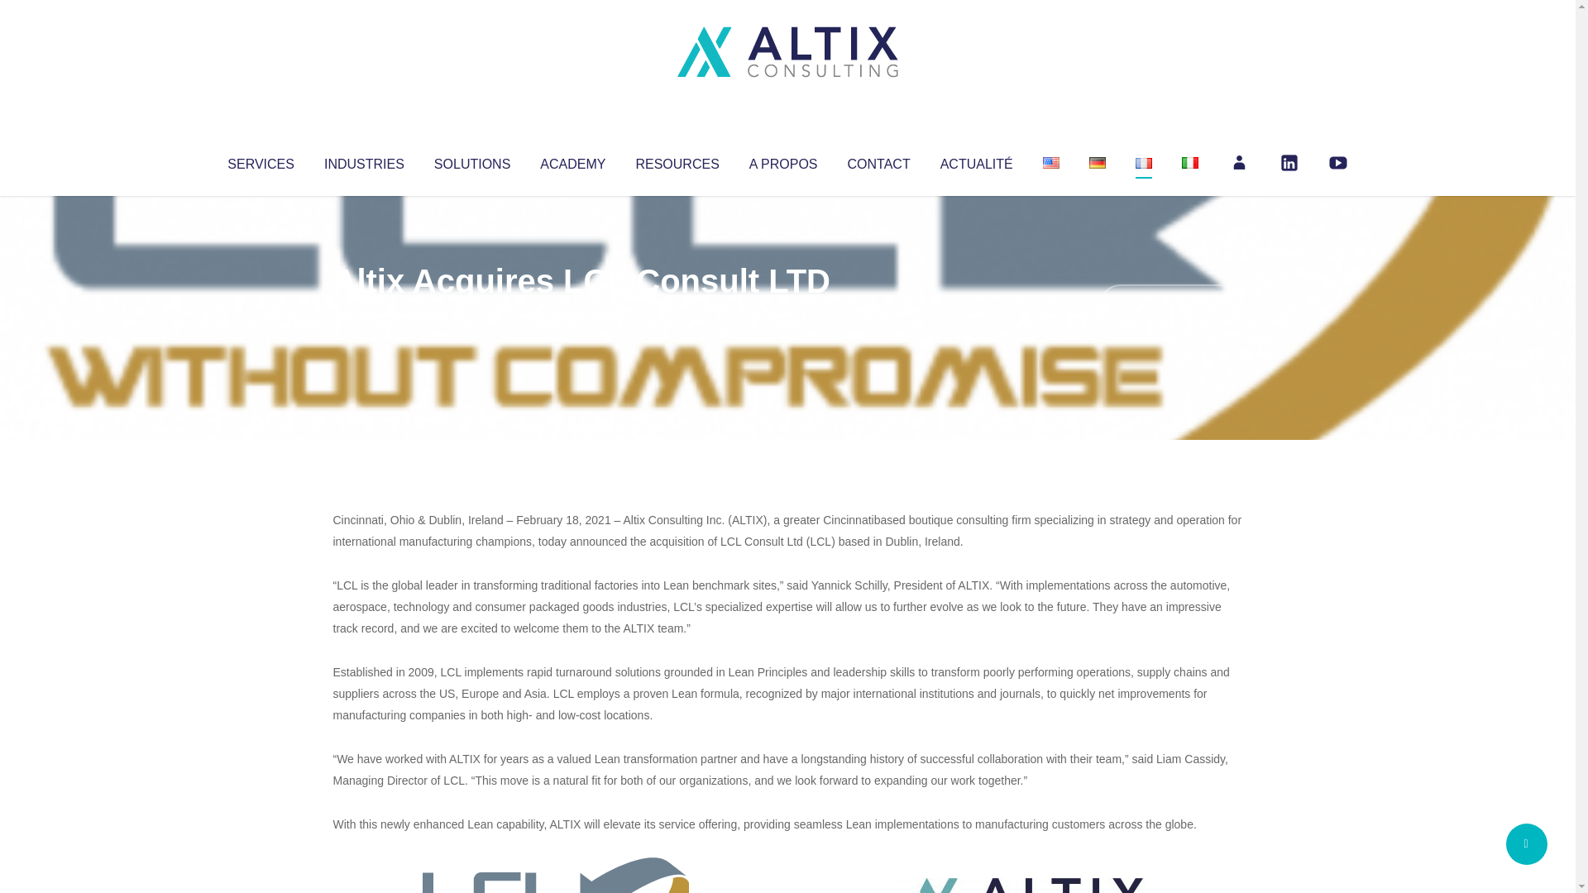 Image resolution: width=1588 pixels, height=893 pixels. I want to click on A PROPOS, so click(783, 160).